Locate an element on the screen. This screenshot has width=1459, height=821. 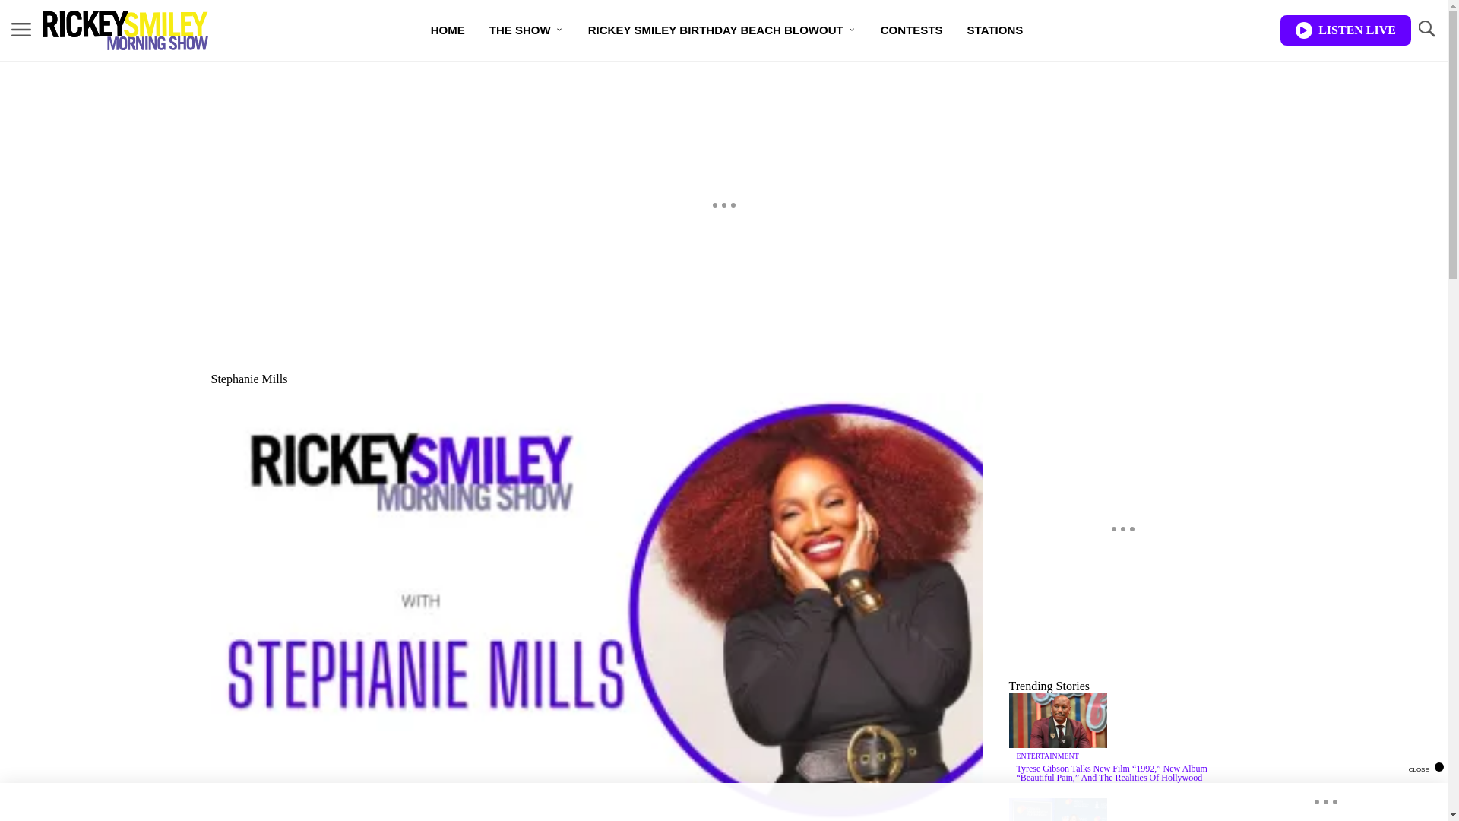
LISTEN LIVE is located at coordinates (1345, 30).